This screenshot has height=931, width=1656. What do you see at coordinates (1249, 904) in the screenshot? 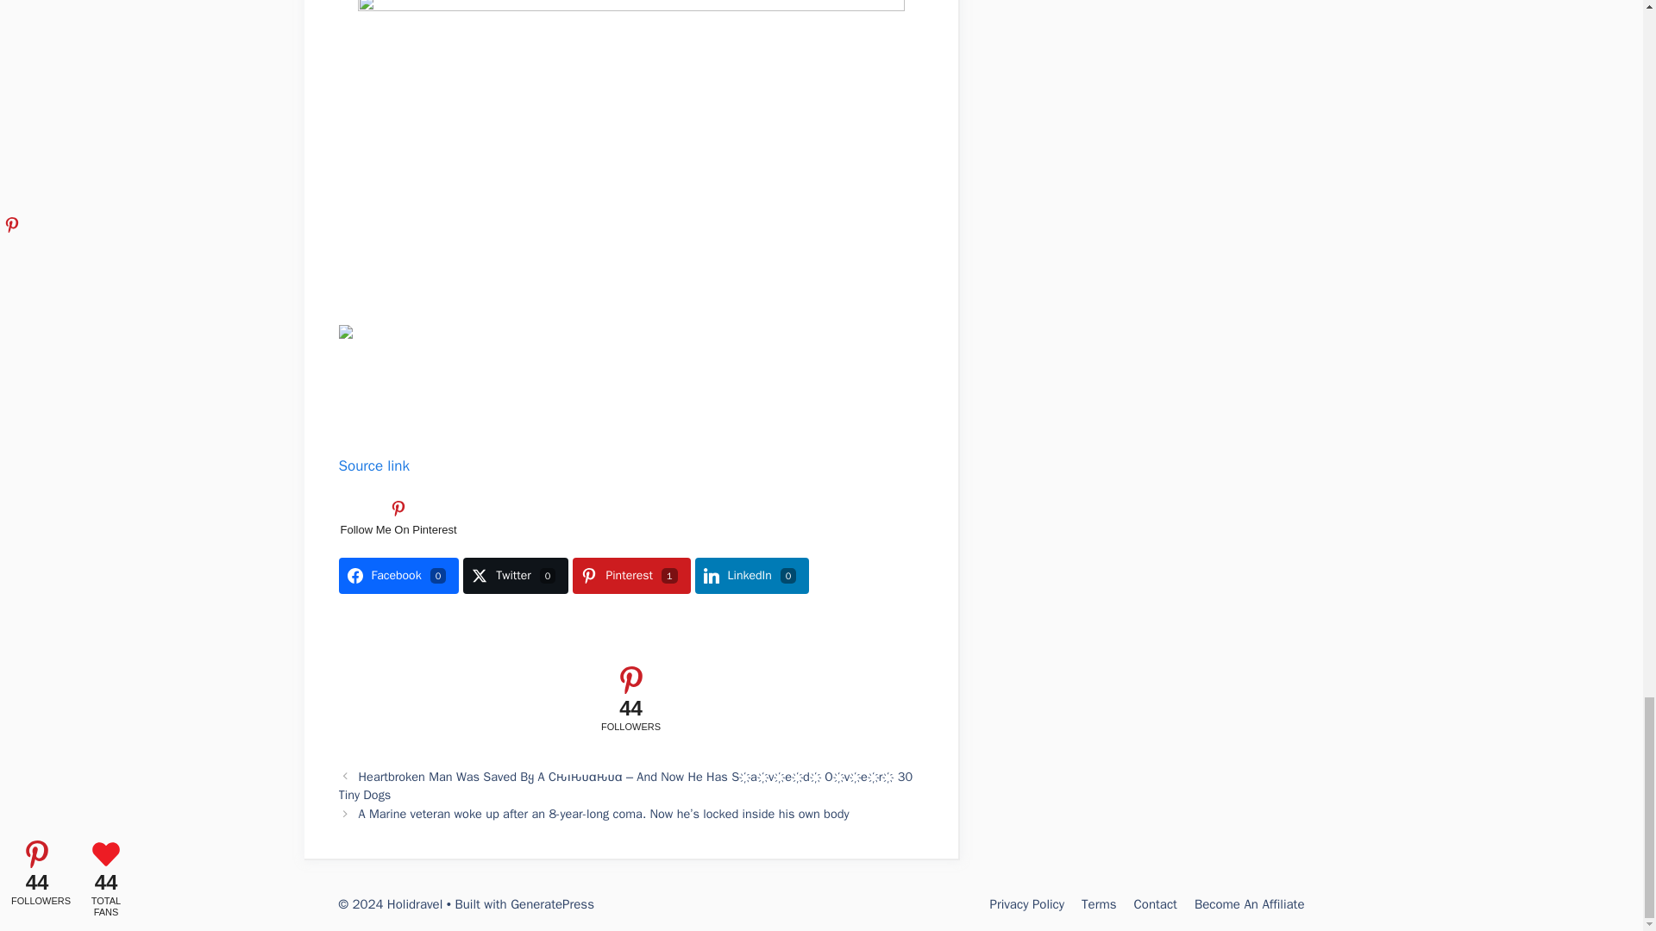
I see `Become An Affiliate` at bounding box center [1249, 904].